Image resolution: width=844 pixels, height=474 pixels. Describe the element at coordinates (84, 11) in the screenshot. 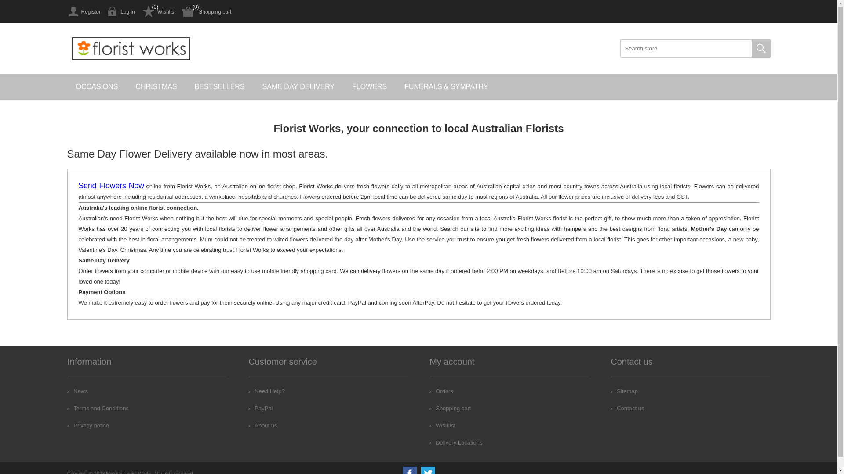

I see `Register` at that location.